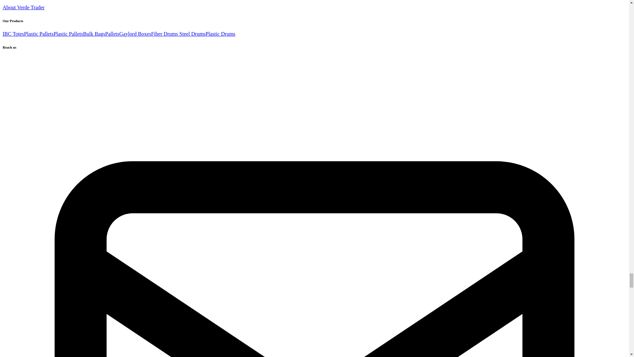 This screenshot has height=357, width=634. I want to click on IBC Totes, so click(13, 34).